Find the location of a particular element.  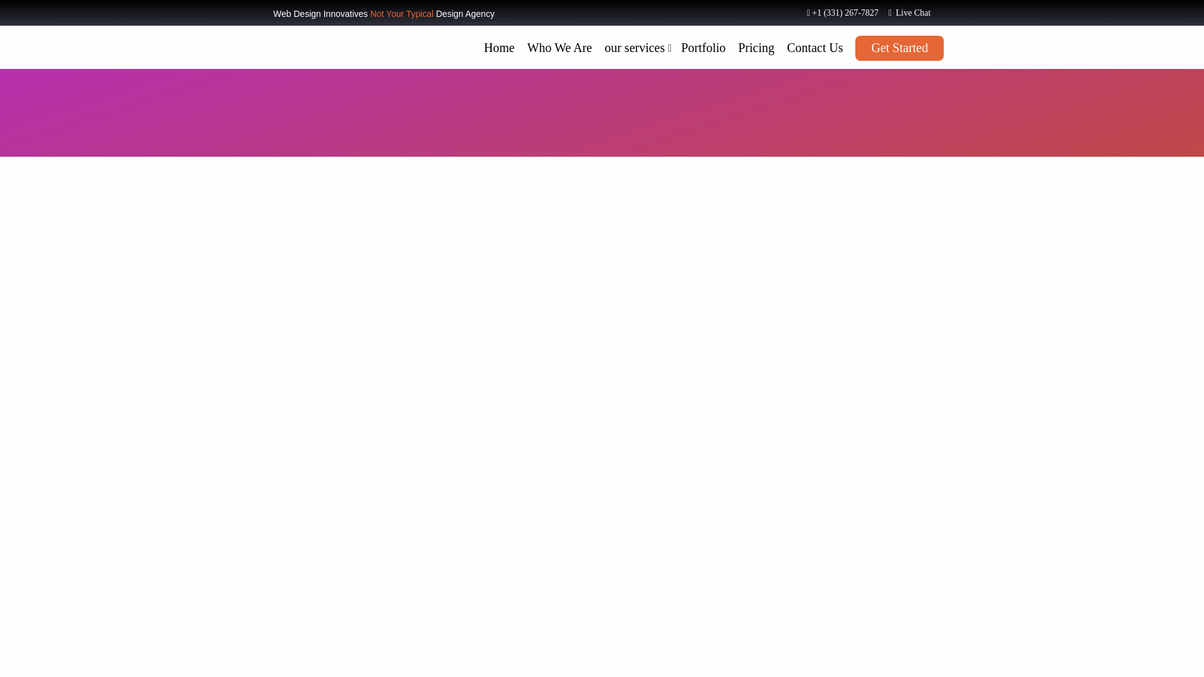

Live Chat is located at coordinates (904, 13).